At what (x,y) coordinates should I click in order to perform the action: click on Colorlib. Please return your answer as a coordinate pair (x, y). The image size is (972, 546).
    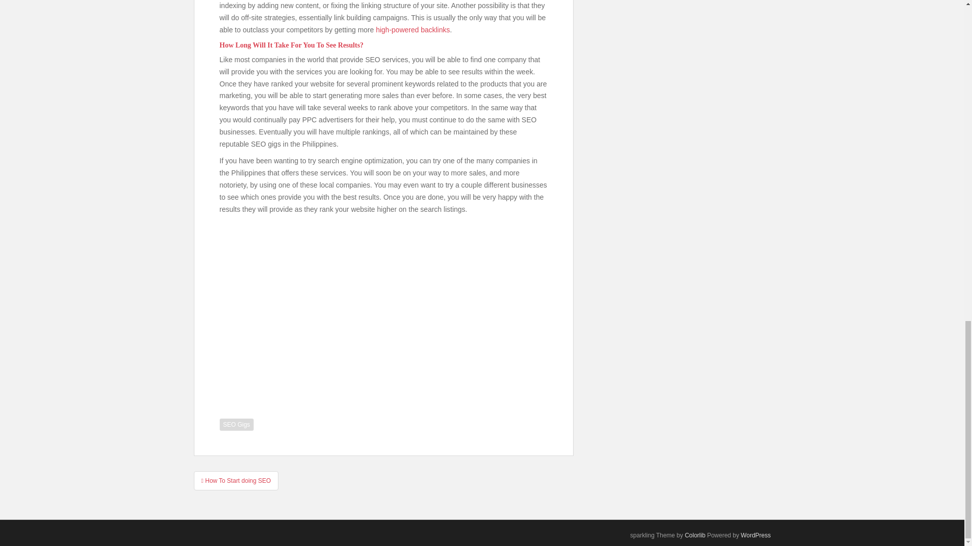
    Looking at the image, I should click on (695, 535).